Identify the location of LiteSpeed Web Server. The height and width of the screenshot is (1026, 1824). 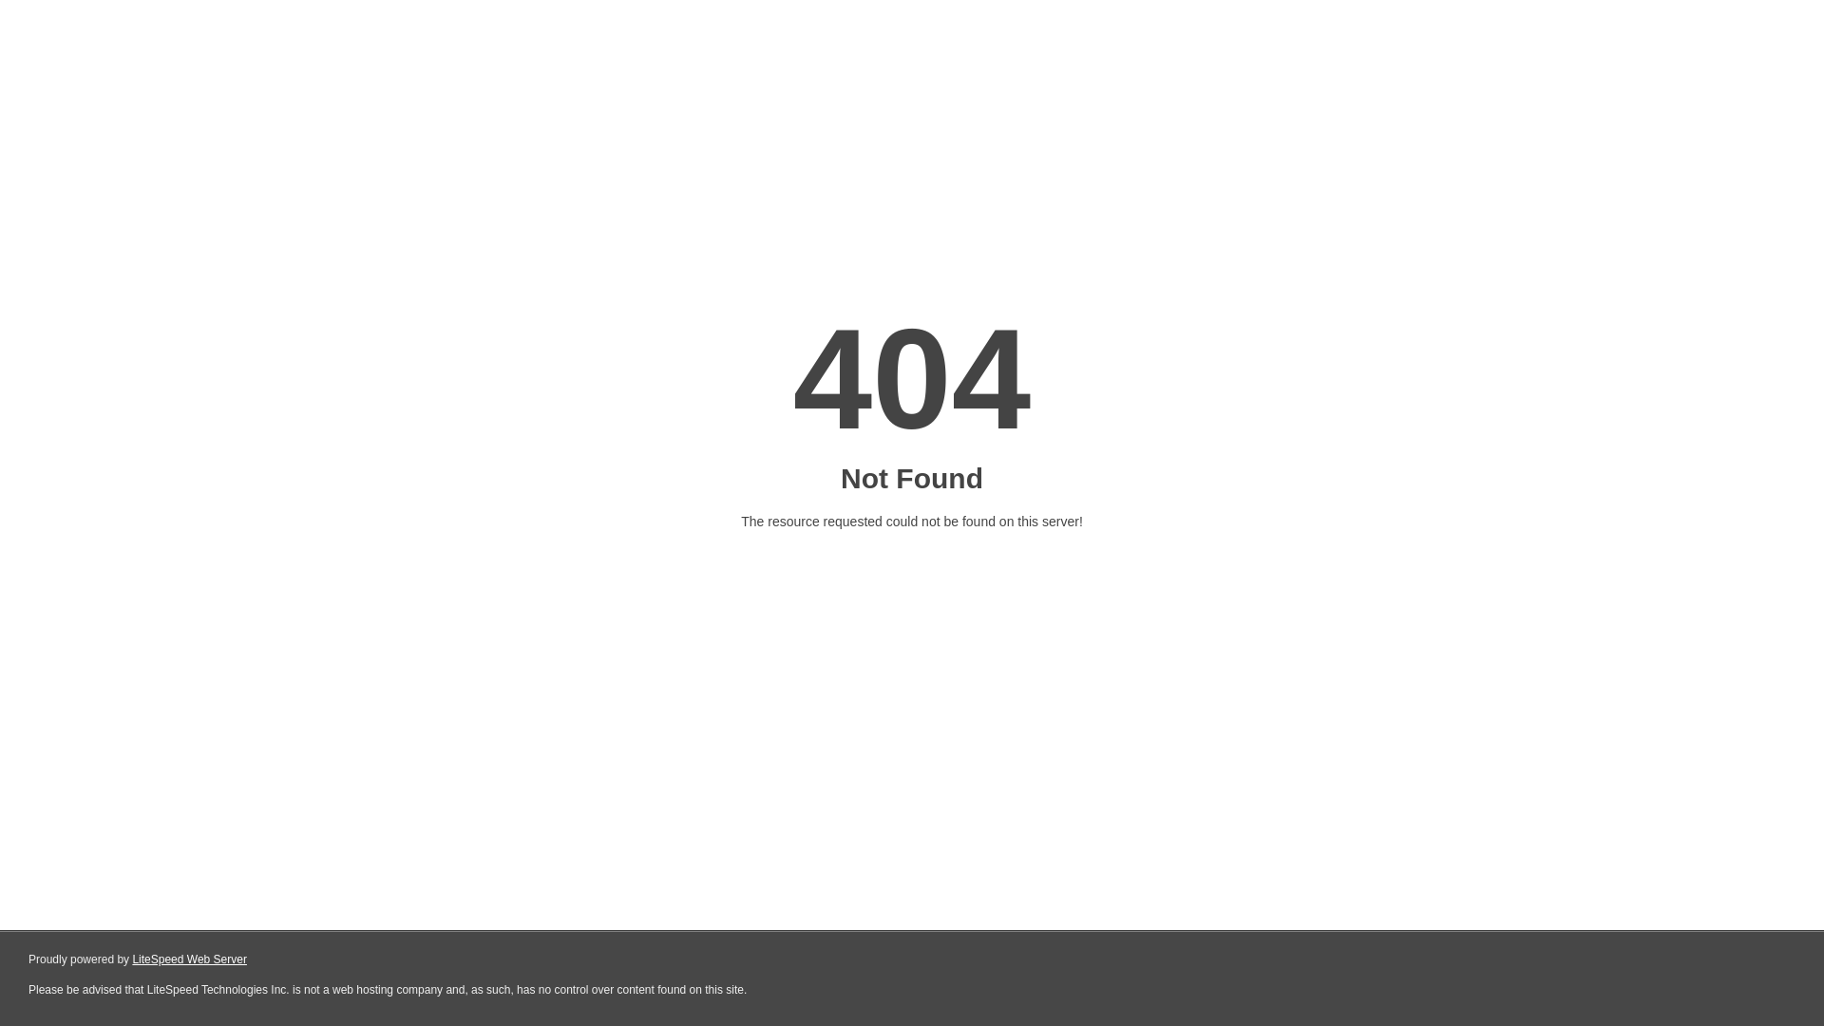
(190, 959).